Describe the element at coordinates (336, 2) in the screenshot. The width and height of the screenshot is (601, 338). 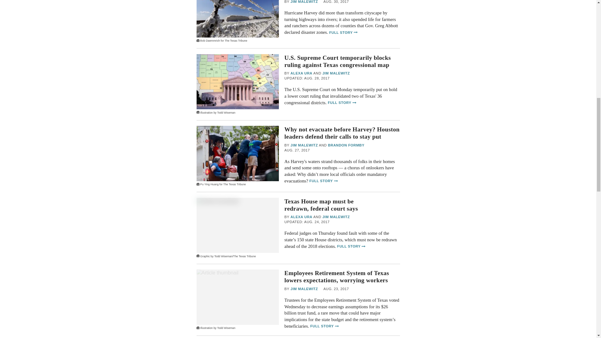
I see `2017-08-30 16:39 CDT` at that location.